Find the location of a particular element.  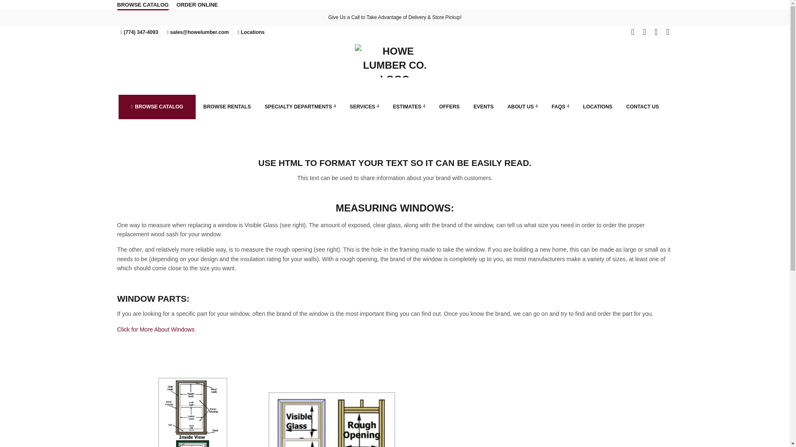

Order Online is located at coordinates (197, 5).